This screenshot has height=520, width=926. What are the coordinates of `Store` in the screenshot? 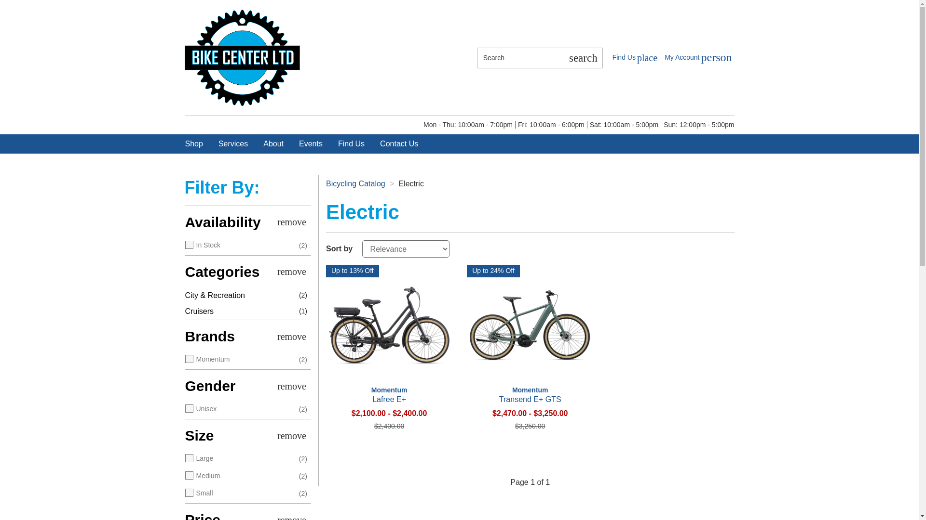 It's located at (635, 57).